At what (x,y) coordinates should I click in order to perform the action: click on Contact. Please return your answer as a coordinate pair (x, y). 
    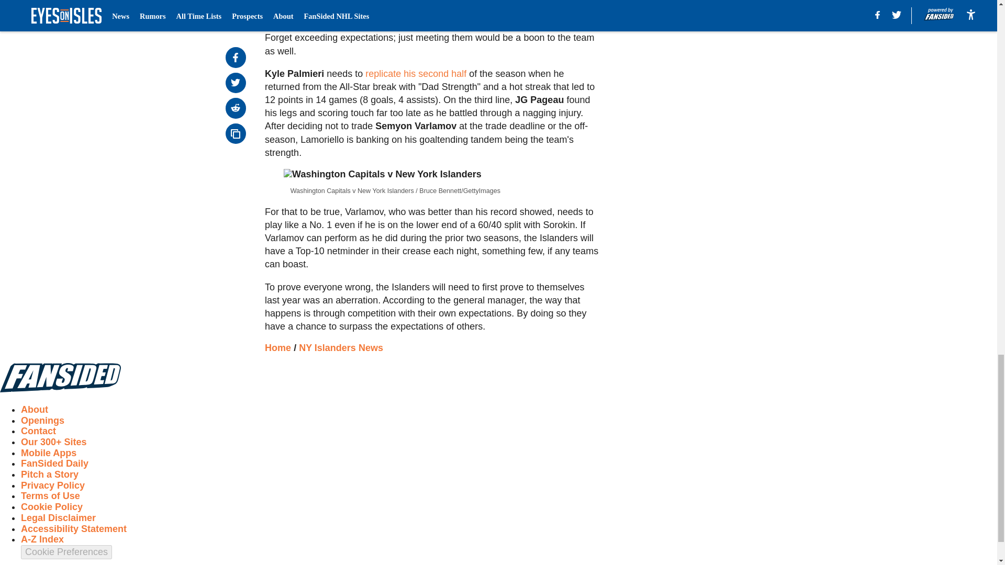
    Looking at the image, I should click on (39, 431).